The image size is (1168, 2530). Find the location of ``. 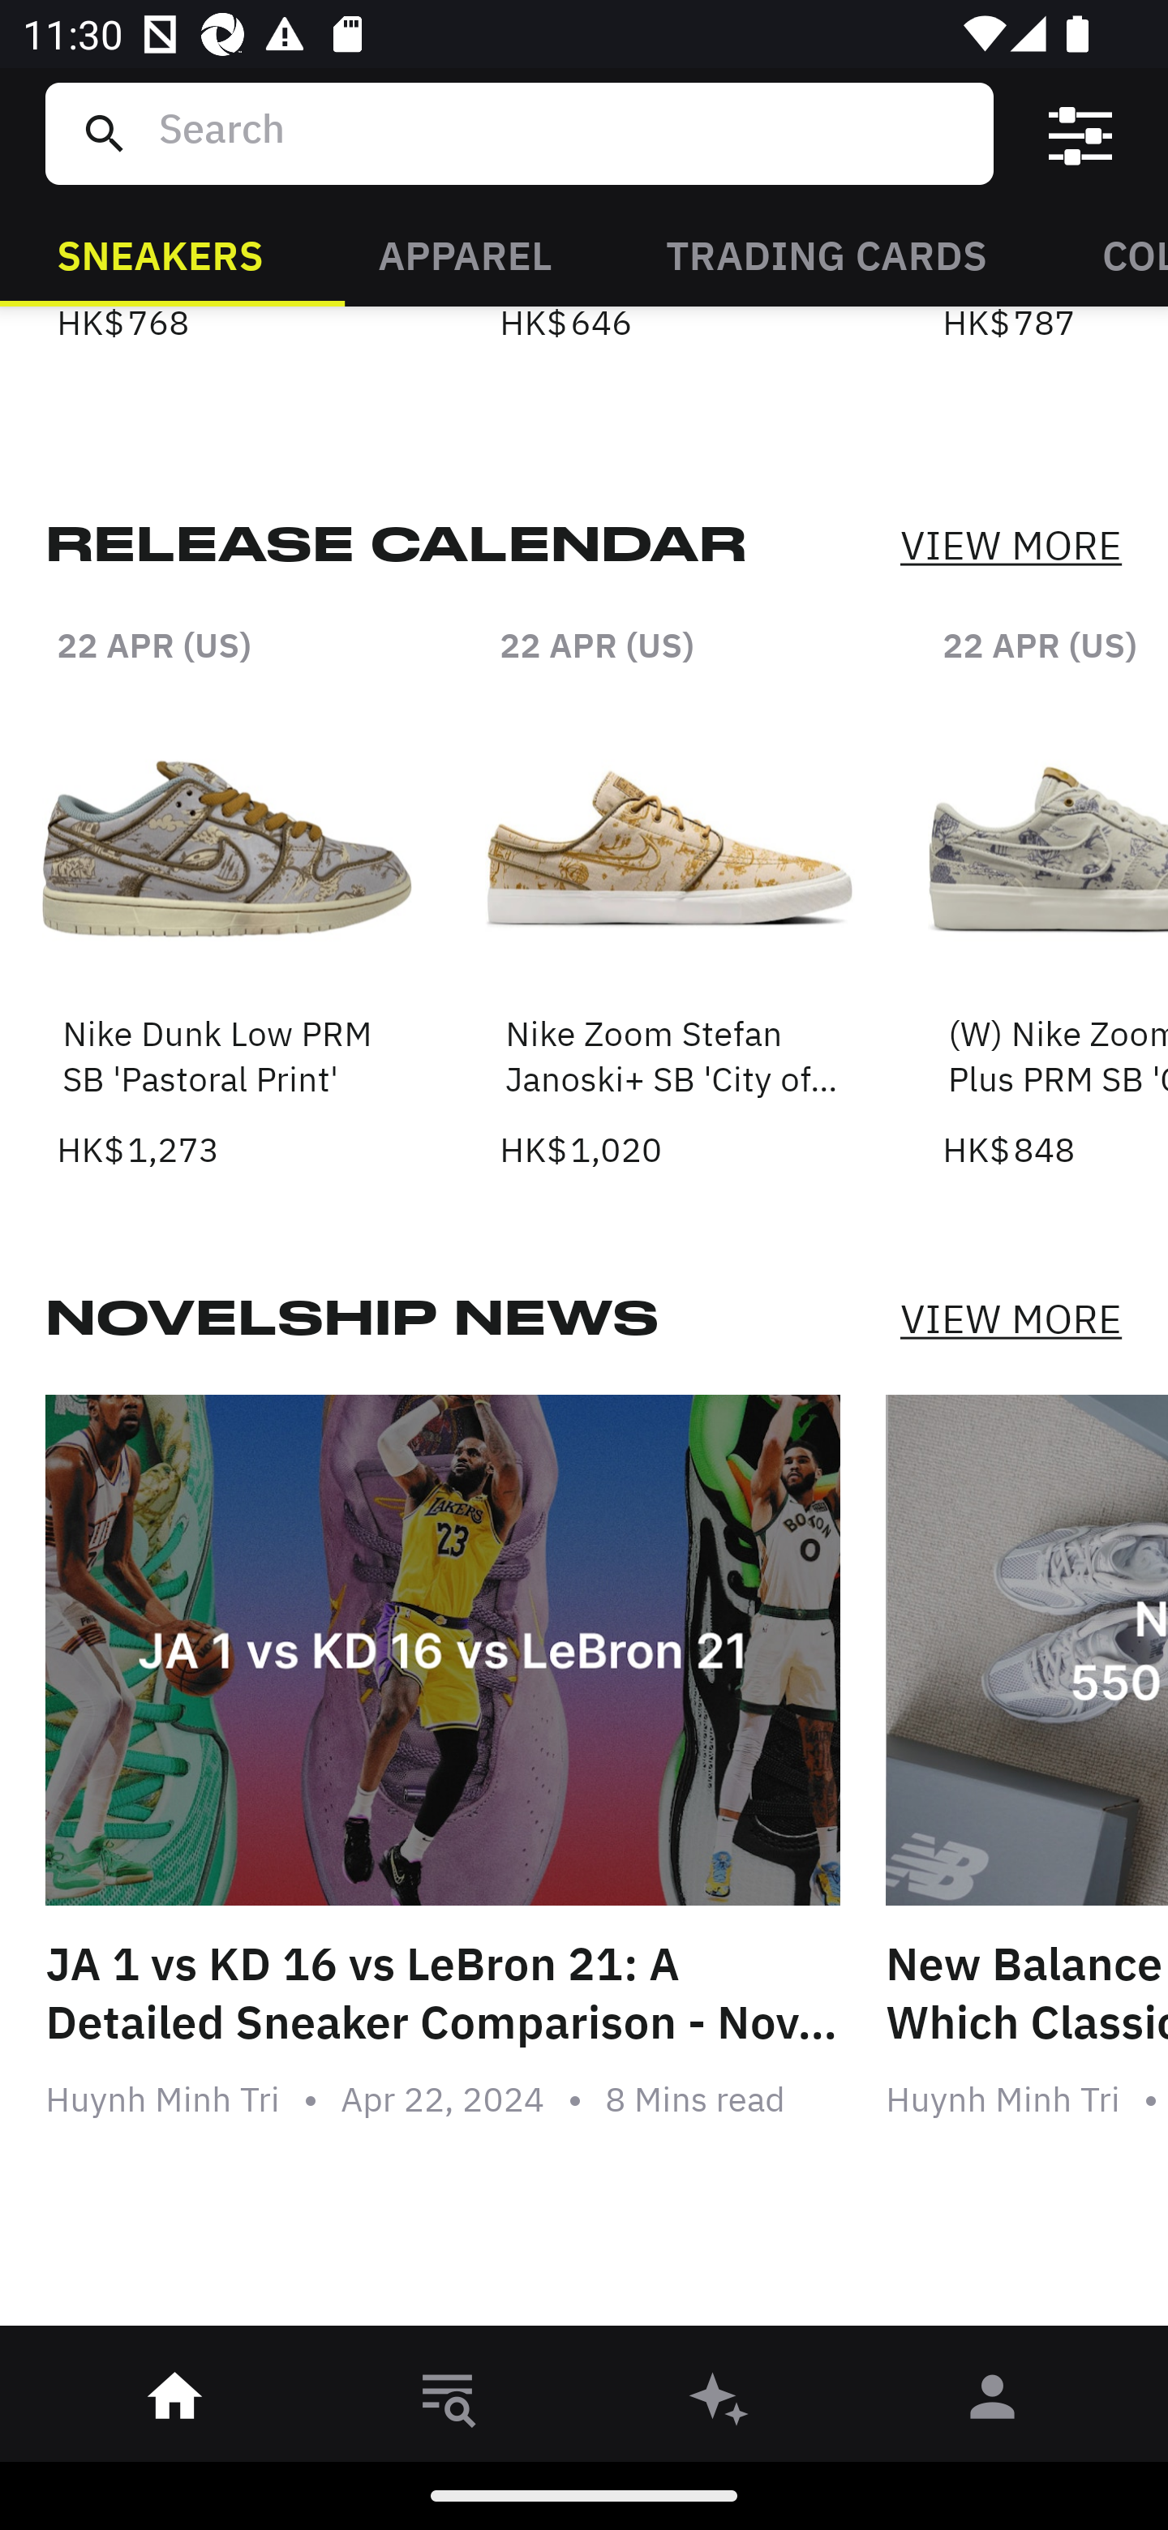

 is located at coordinates (1080, 134).